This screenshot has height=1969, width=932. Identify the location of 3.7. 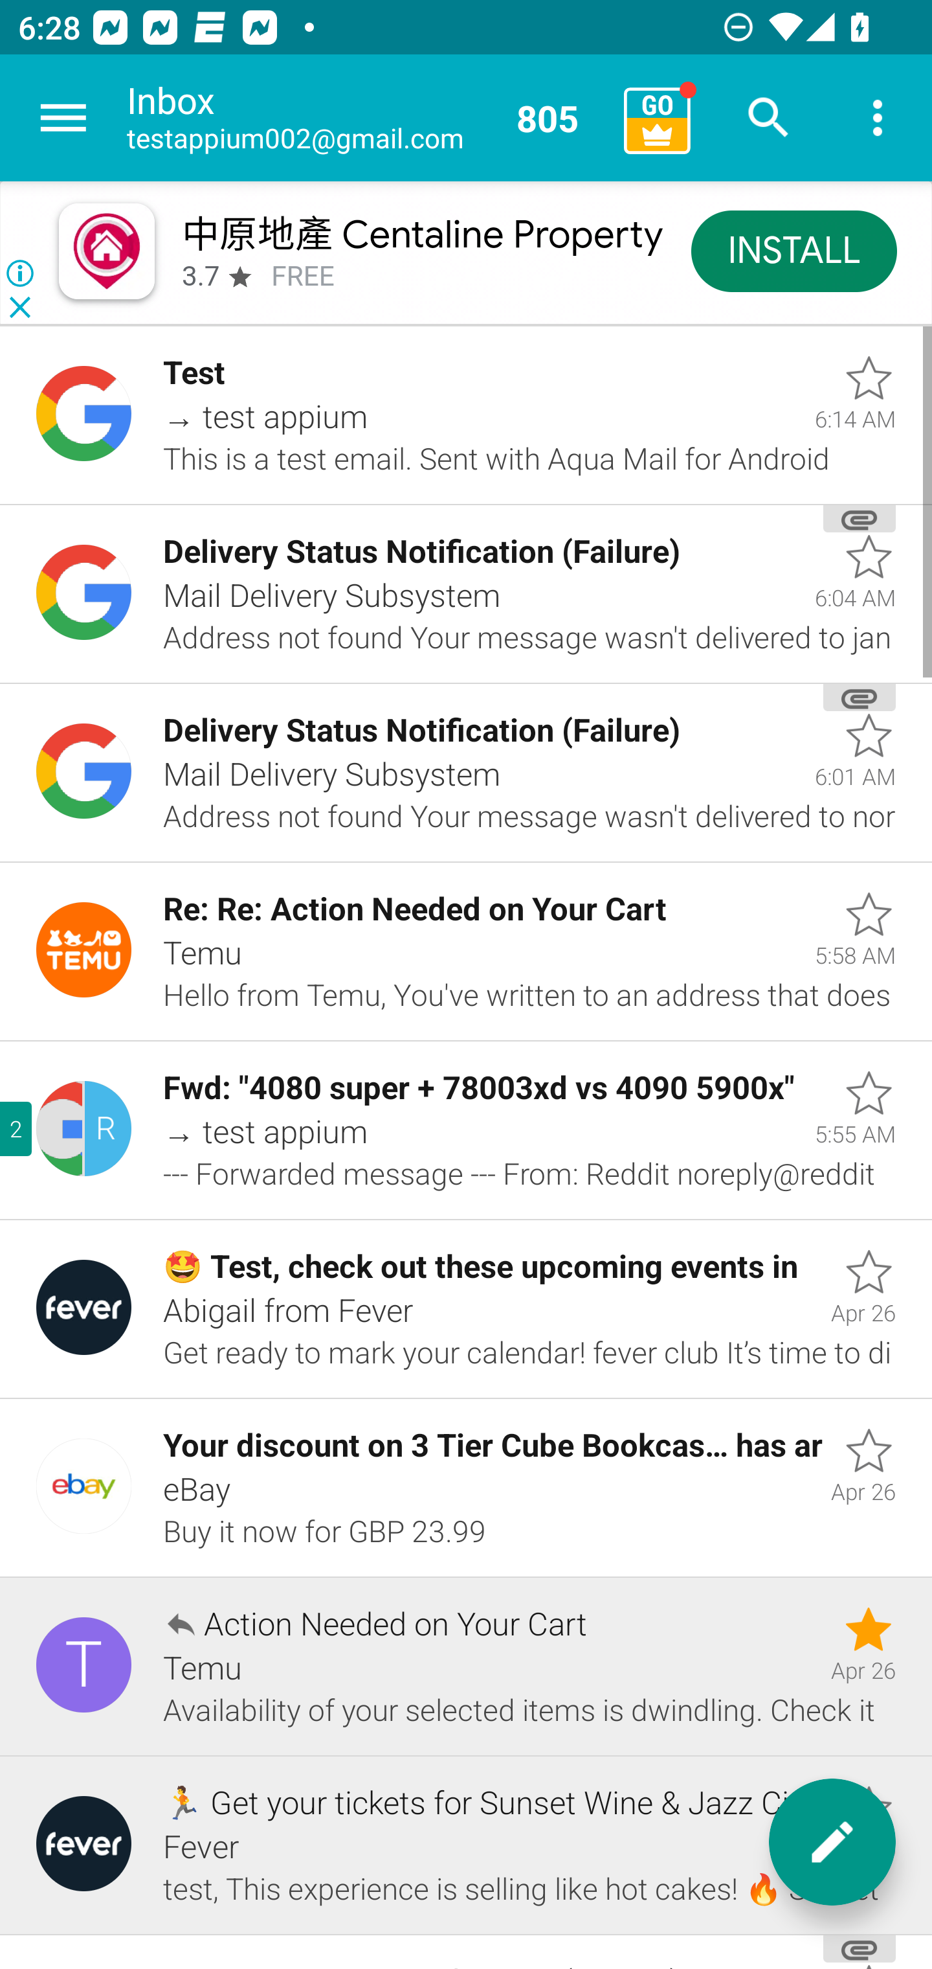
(199, 277).